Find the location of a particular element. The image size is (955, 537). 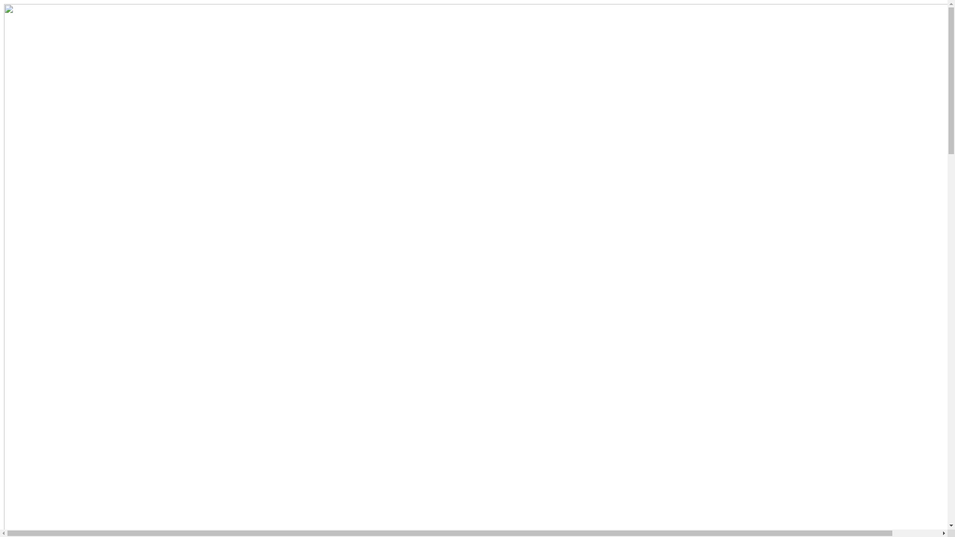

Skip to content is located at coordinates (4, 4).